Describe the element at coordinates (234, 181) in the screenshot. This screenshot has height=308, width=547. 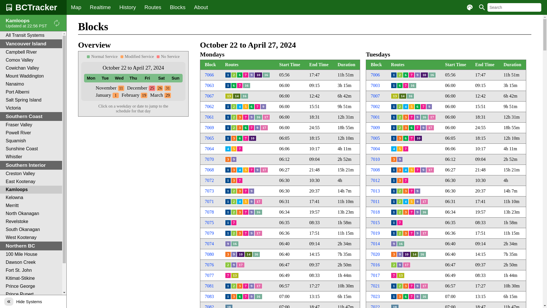
I see `3` at that location.